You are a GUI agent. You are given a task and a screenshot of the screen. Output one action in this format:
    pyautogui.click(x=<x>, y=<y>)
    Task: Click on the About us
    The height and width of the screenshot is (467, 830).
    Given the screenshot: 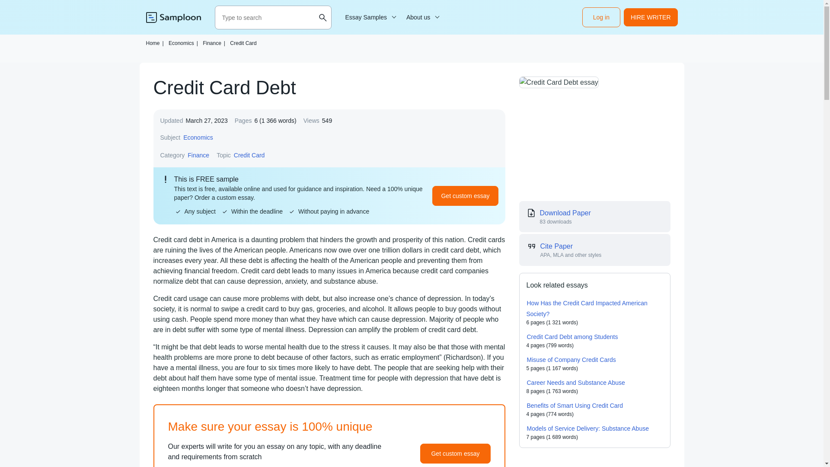 What is the action you would take?
    pyautogui.click(x=421, y=17)
    